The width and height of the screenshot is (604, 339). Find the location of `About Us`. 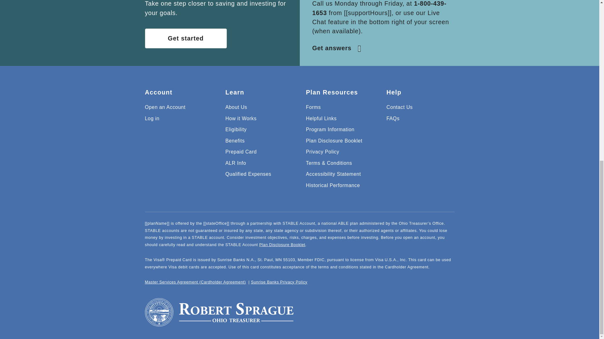

About Us is located at coordinates (236, 107).